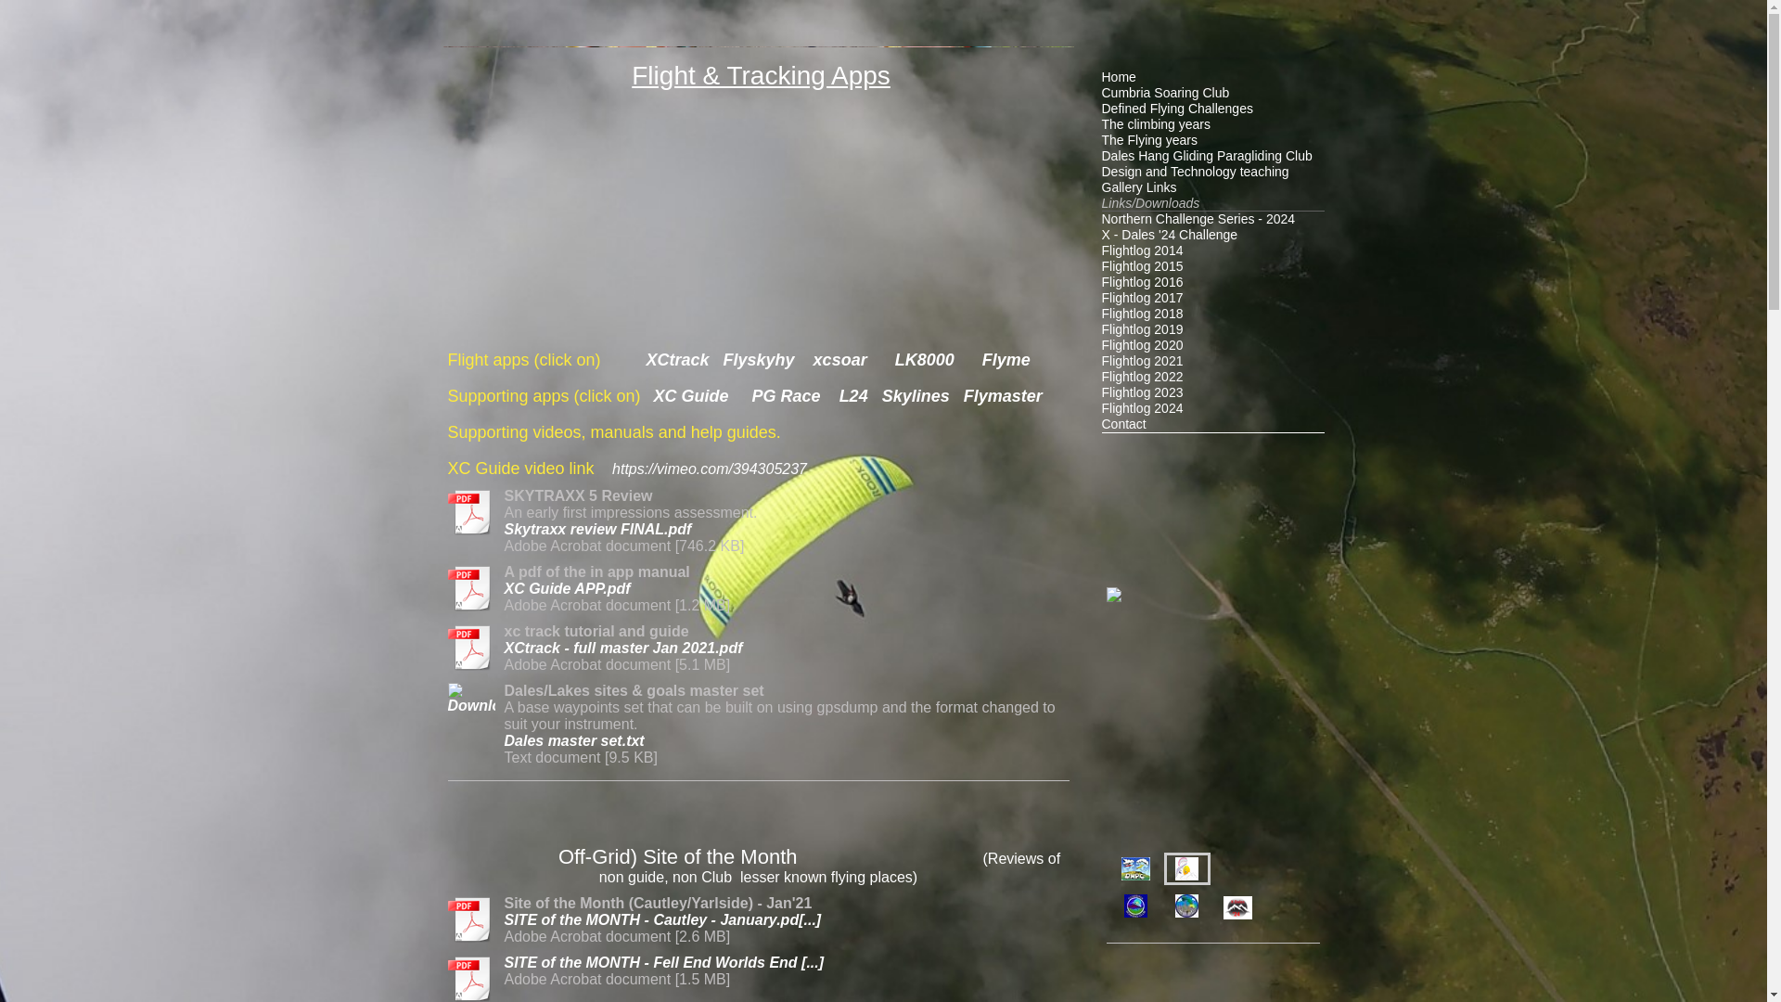 The image size is (1781, 1002). What do you see at coordinates (931, 360) in the screenshot?
I see `LK8000   ` at bounding box center [931, 360].